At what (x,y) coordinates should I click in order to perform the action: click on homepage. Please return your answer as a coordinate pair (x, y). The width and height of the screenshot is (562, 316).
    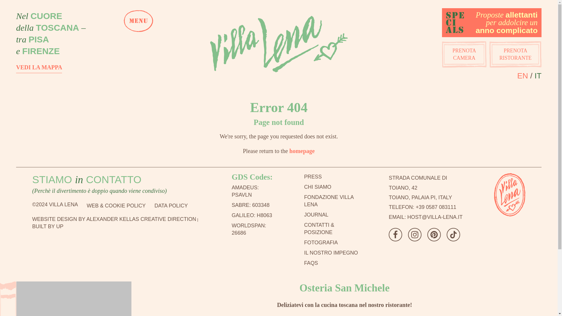
    Looking at the image, I should click on (332, 201).